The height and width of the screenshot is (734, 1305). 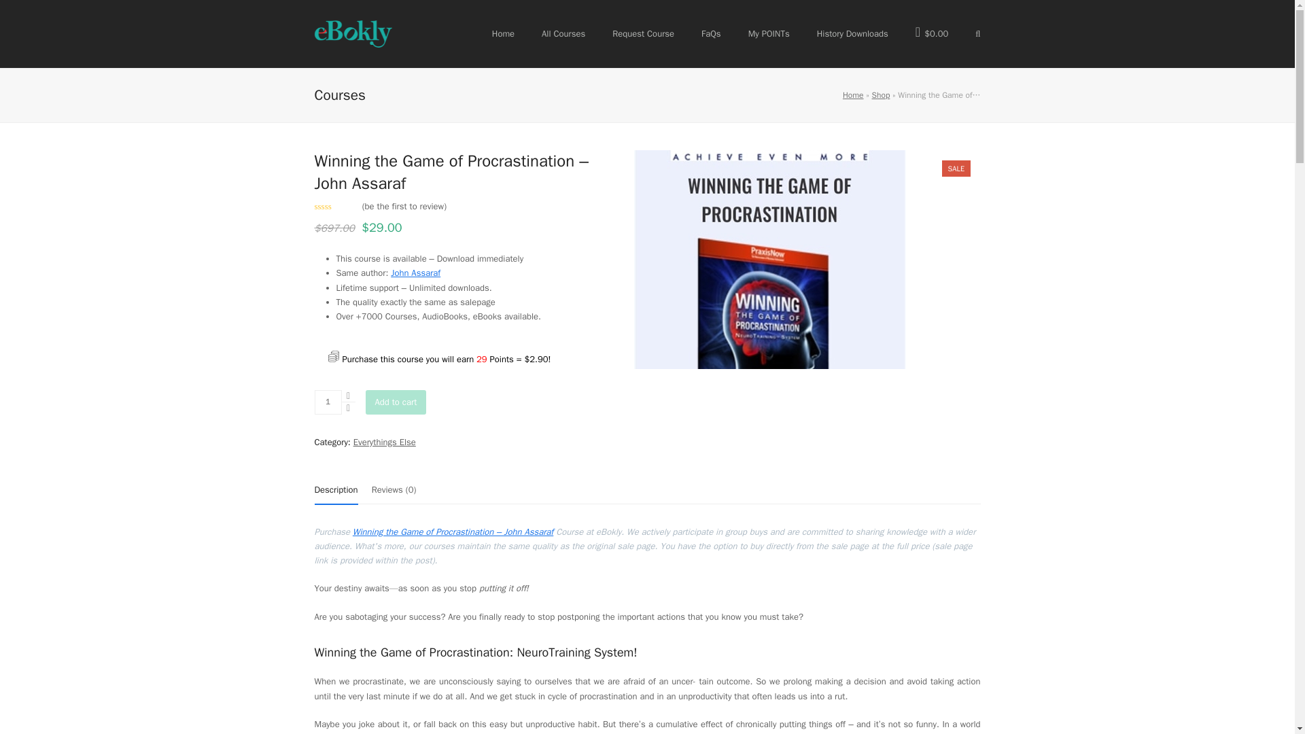 What do you see at coordinates (854, 94) in the screenshot?
I see `Home` at bounding box center [854, 94].